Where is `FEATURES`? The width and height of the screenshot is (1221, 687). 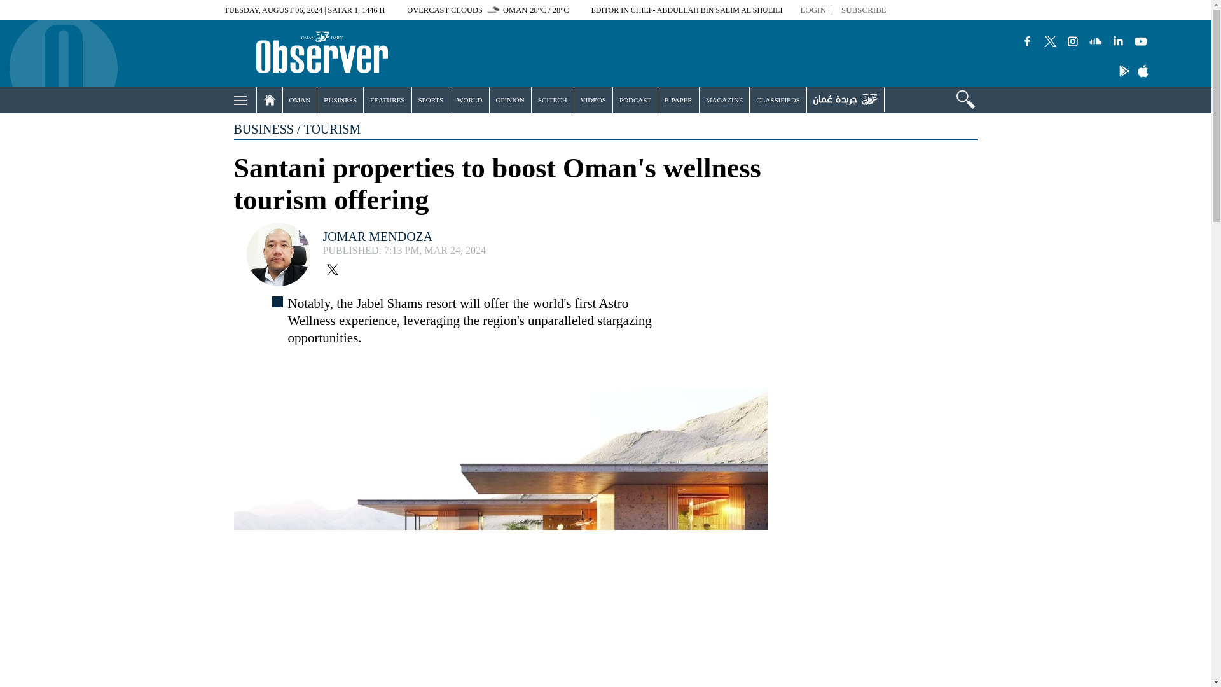 FEATURES is located at coordinates (387, 100).